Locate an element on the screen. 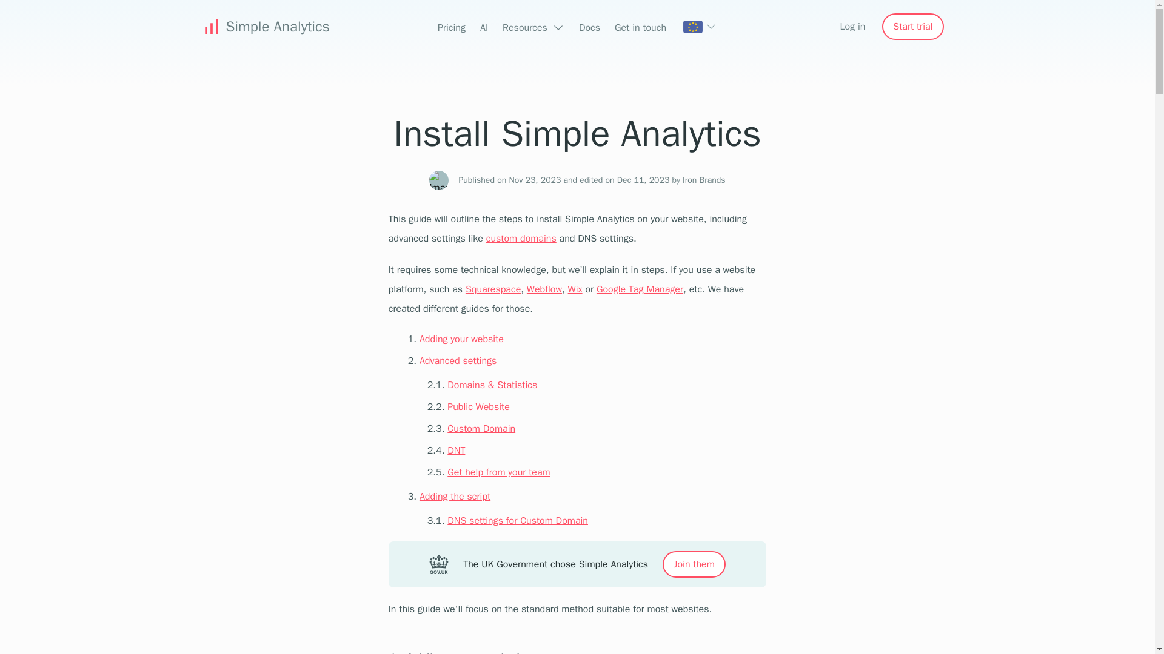  Squarespace is located at coordinates (493, 289).